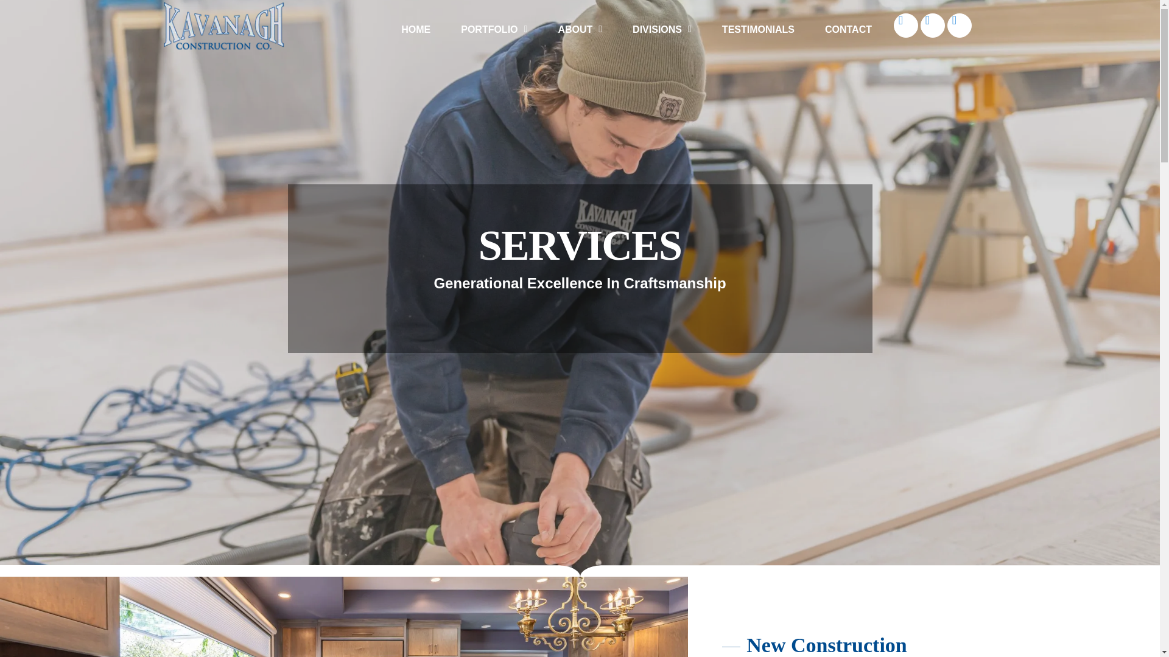 Image resolution: width=1169 pixels, height=657 pixels. I want to click on TESTIMONIALS, so click(759, 29).